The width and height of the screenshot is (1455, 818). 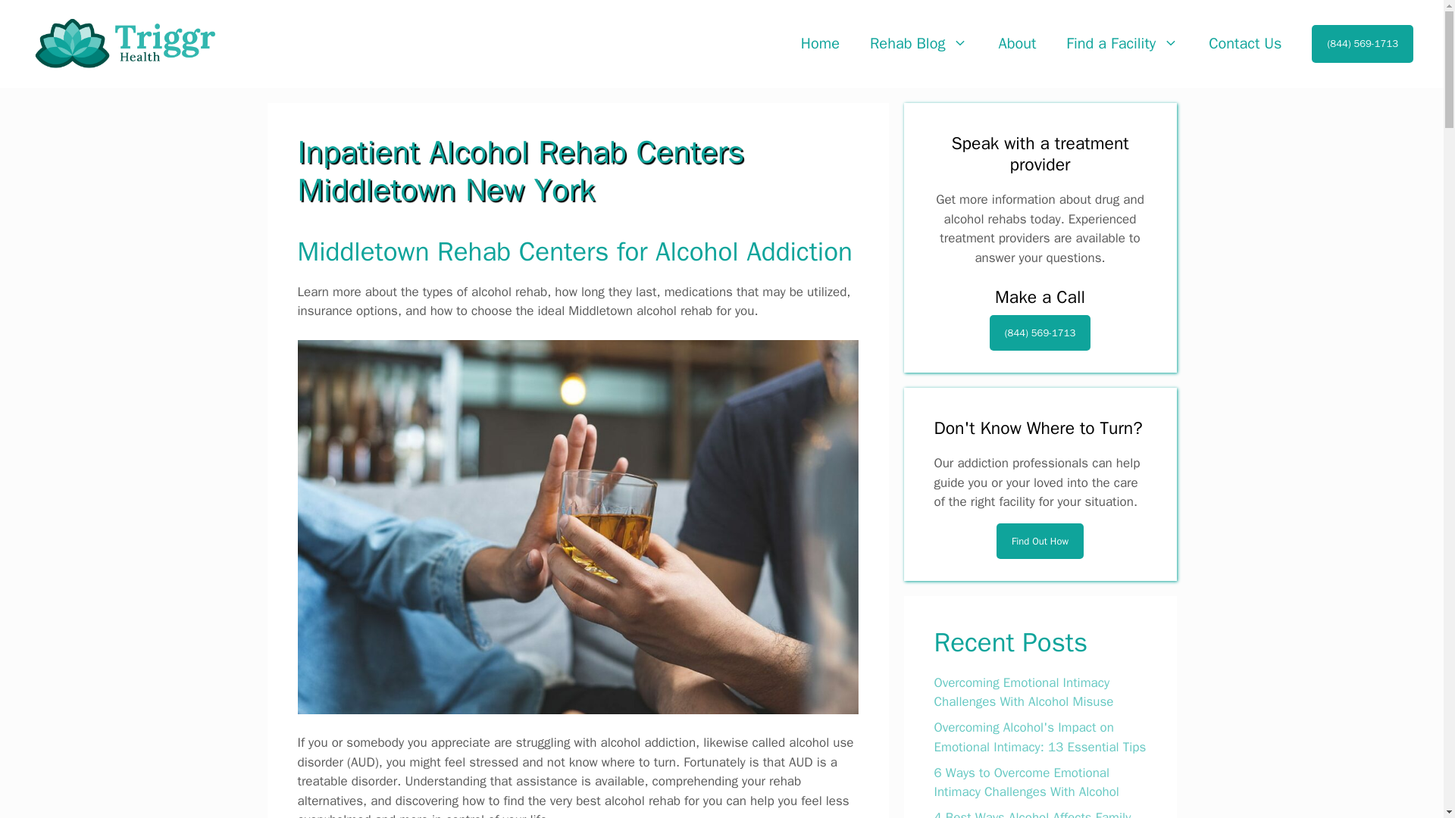 What do you see at coordinates (1244, 44) in the screenshot?
I see `Contact Us` at bounding box center [1244, 44].